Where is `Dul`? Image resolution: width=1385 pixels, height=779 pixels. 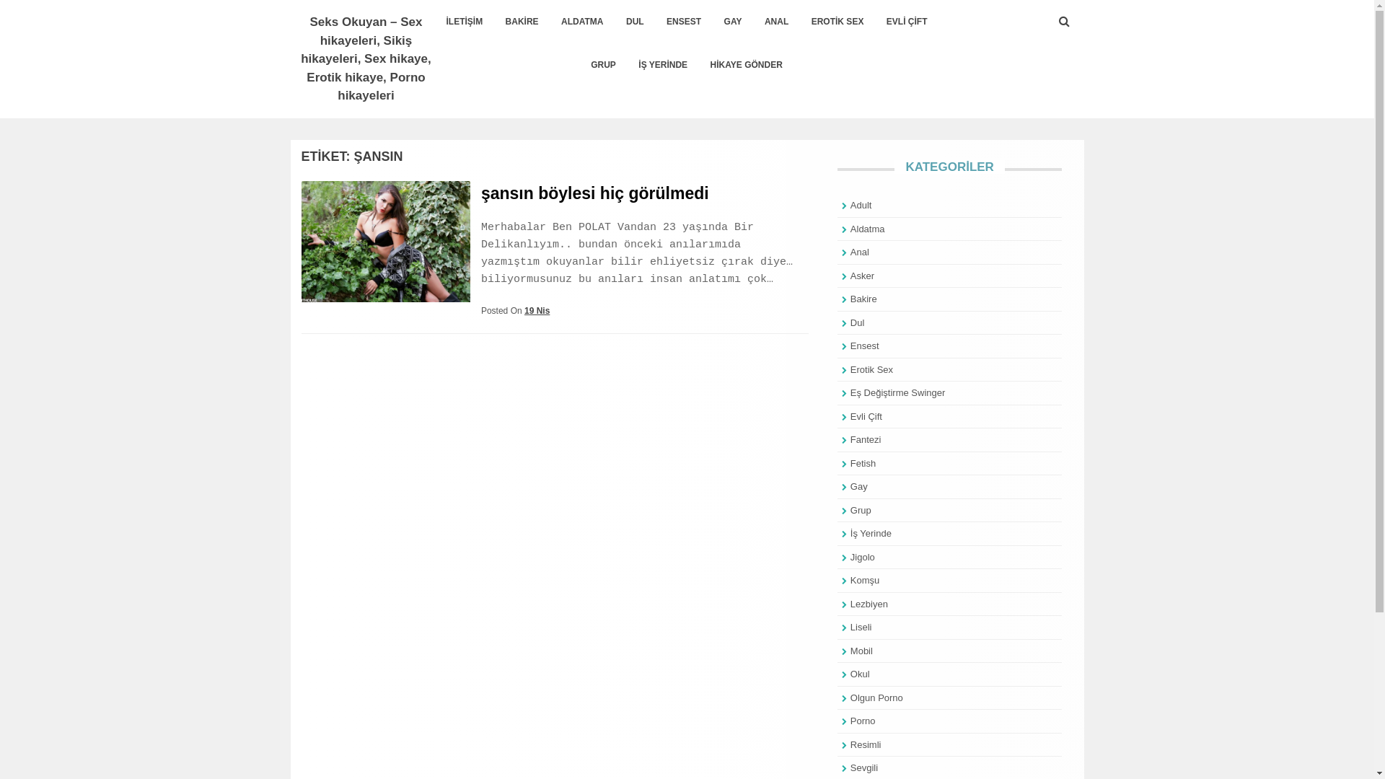
Dul is located at coordinates (858, 323).